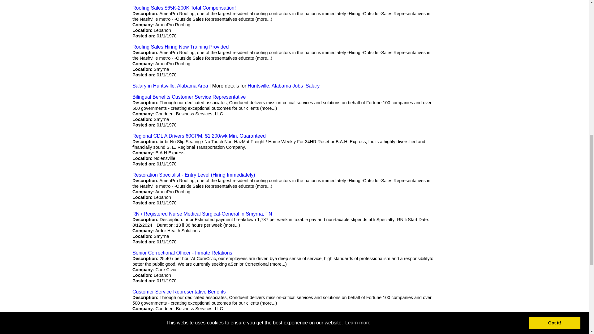 Image resolution: width=594 pixels, height=334 pixels. I want to click on Senior Correctional Officer - Inmate Relations, so click(182, 253).